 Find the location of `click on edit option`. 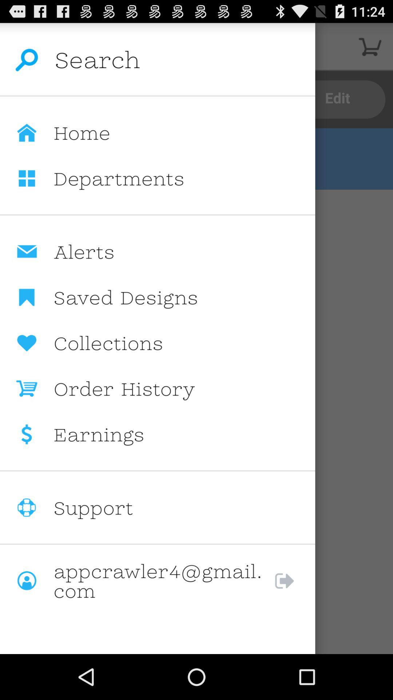

click on edit option is located at coordinates (338, 100).